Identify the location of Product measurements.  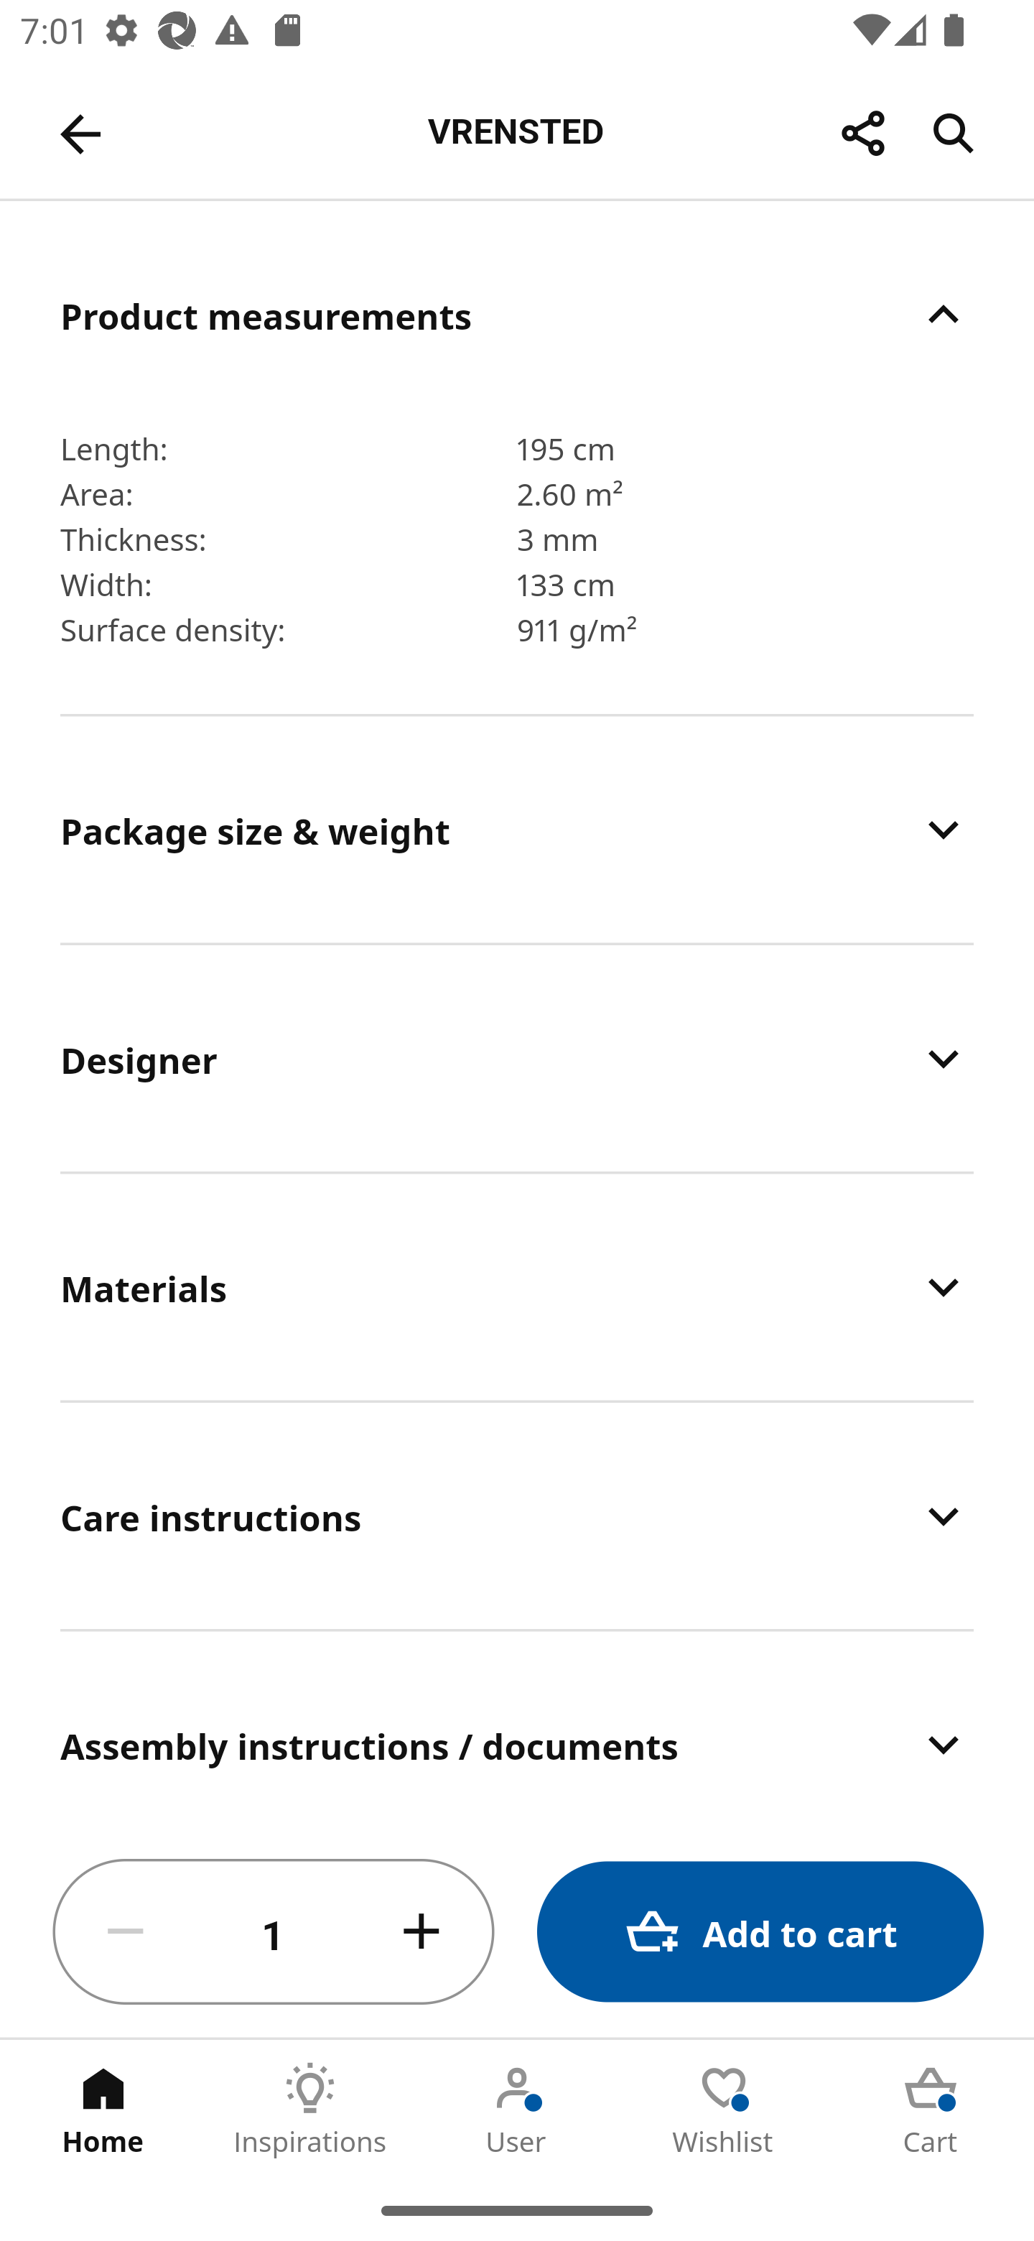
(517, 315).